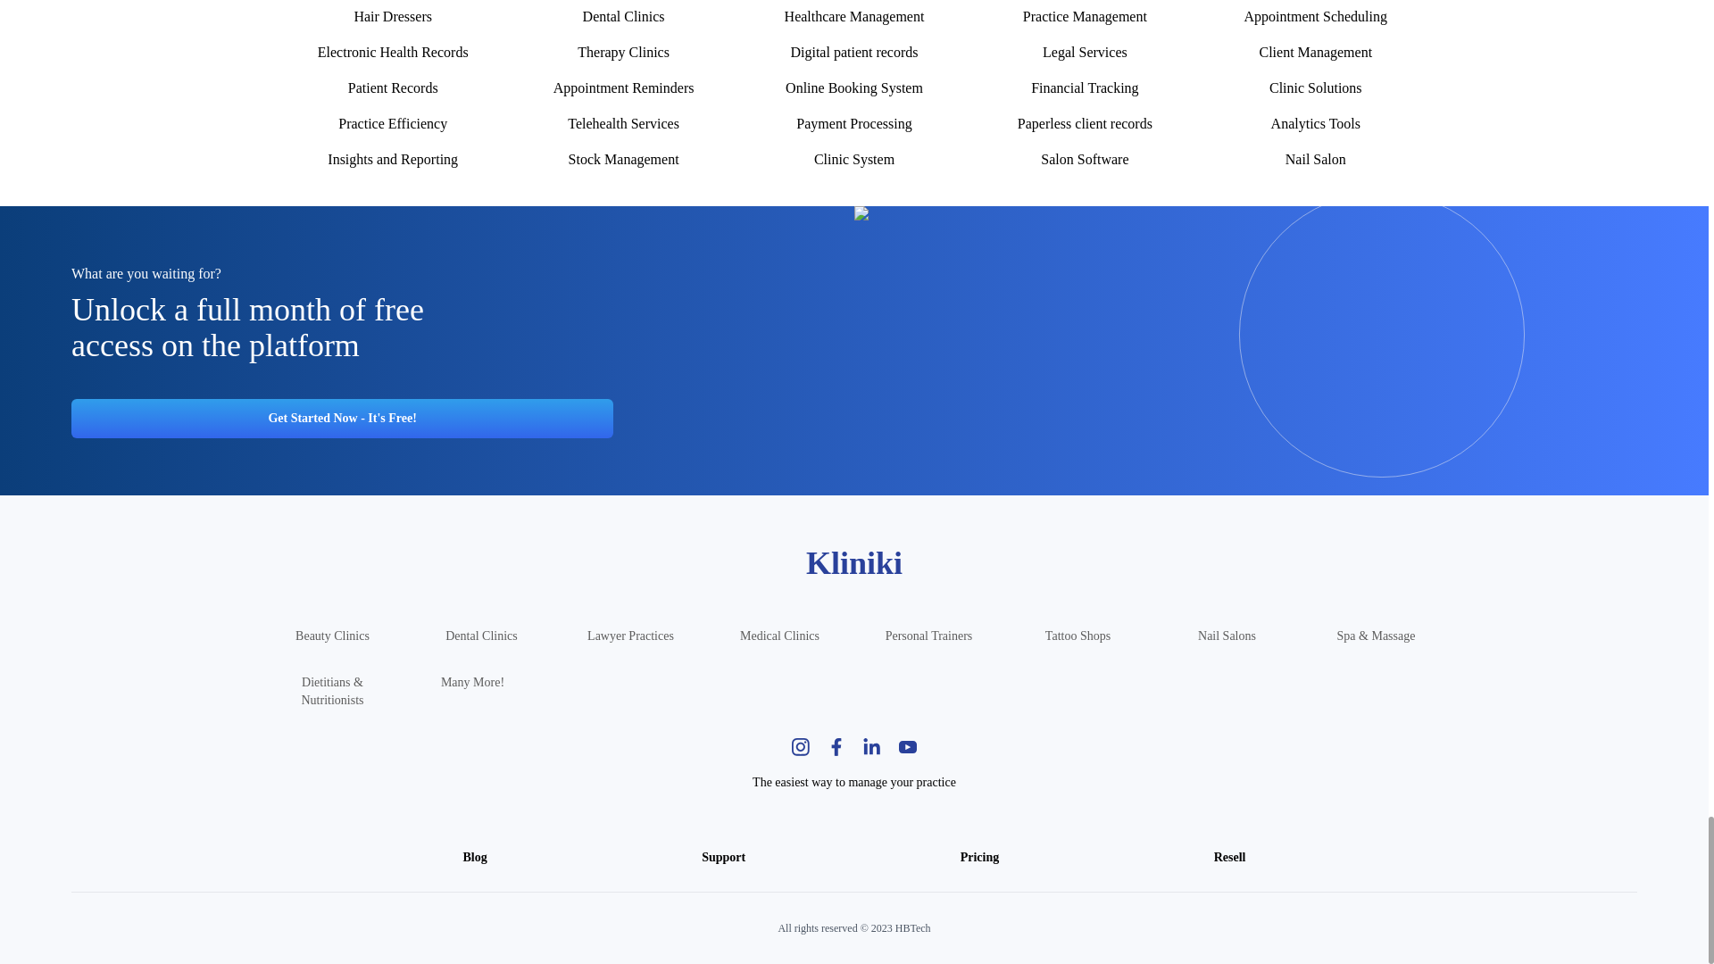  Describe the element at coordinates (928, 636) in the screenshot. I see `The leading personal trainers management platform` at that location.